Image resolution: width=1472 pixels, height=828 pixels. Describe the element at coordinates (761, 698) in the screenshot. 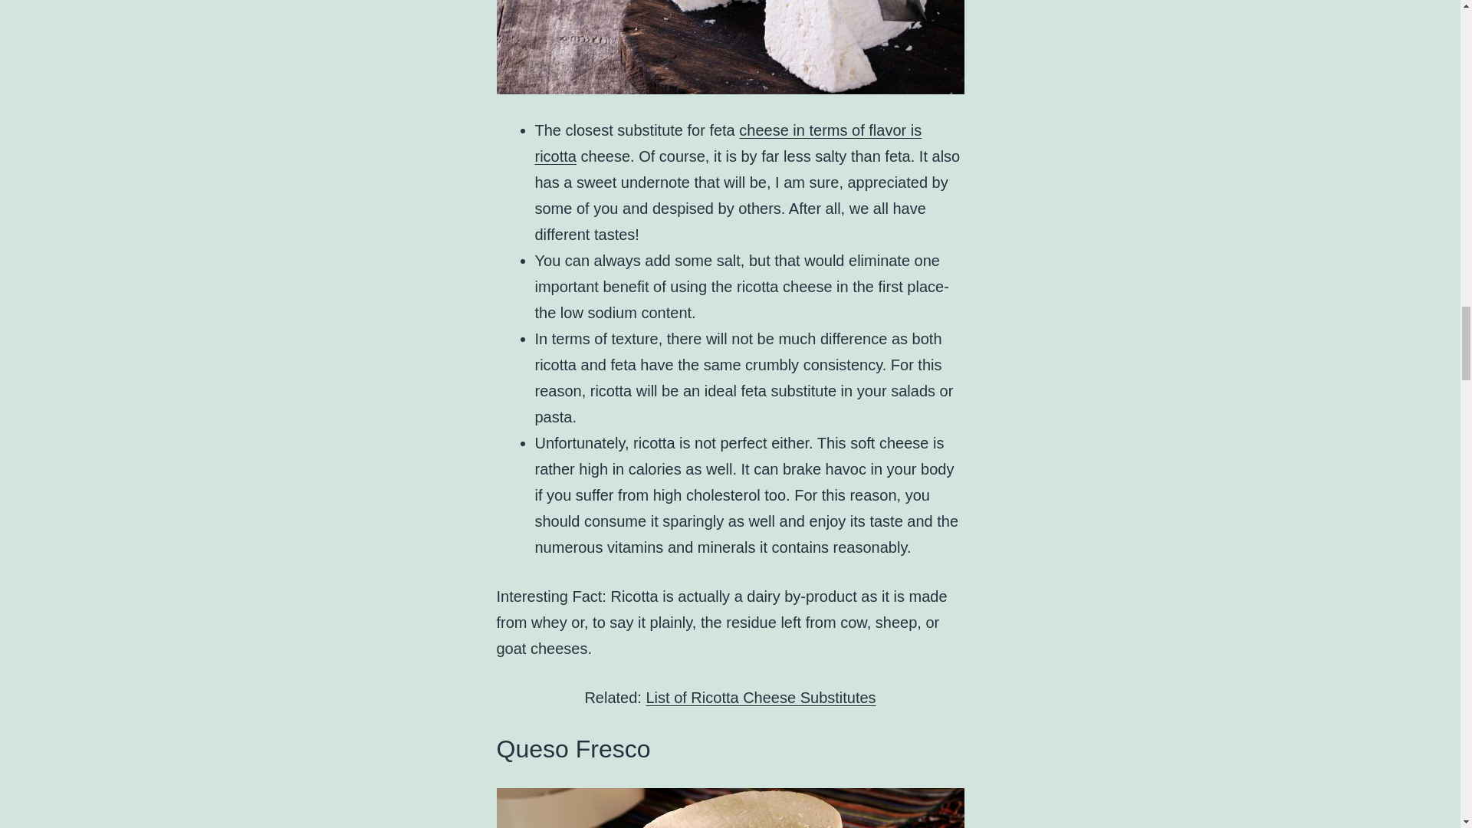

I see `List of Ricotta Cheese Substitutes` at that location.